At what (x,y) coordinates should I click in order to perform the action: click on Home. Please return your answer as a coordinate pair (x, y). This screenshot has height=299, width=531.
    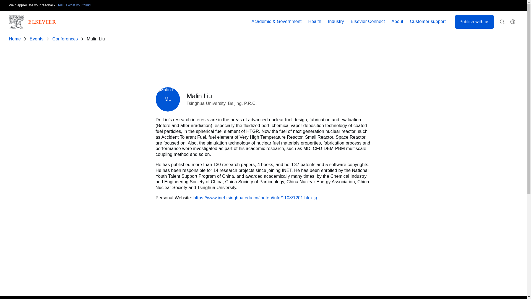
    Looking at the image, I should click on (16, 39).